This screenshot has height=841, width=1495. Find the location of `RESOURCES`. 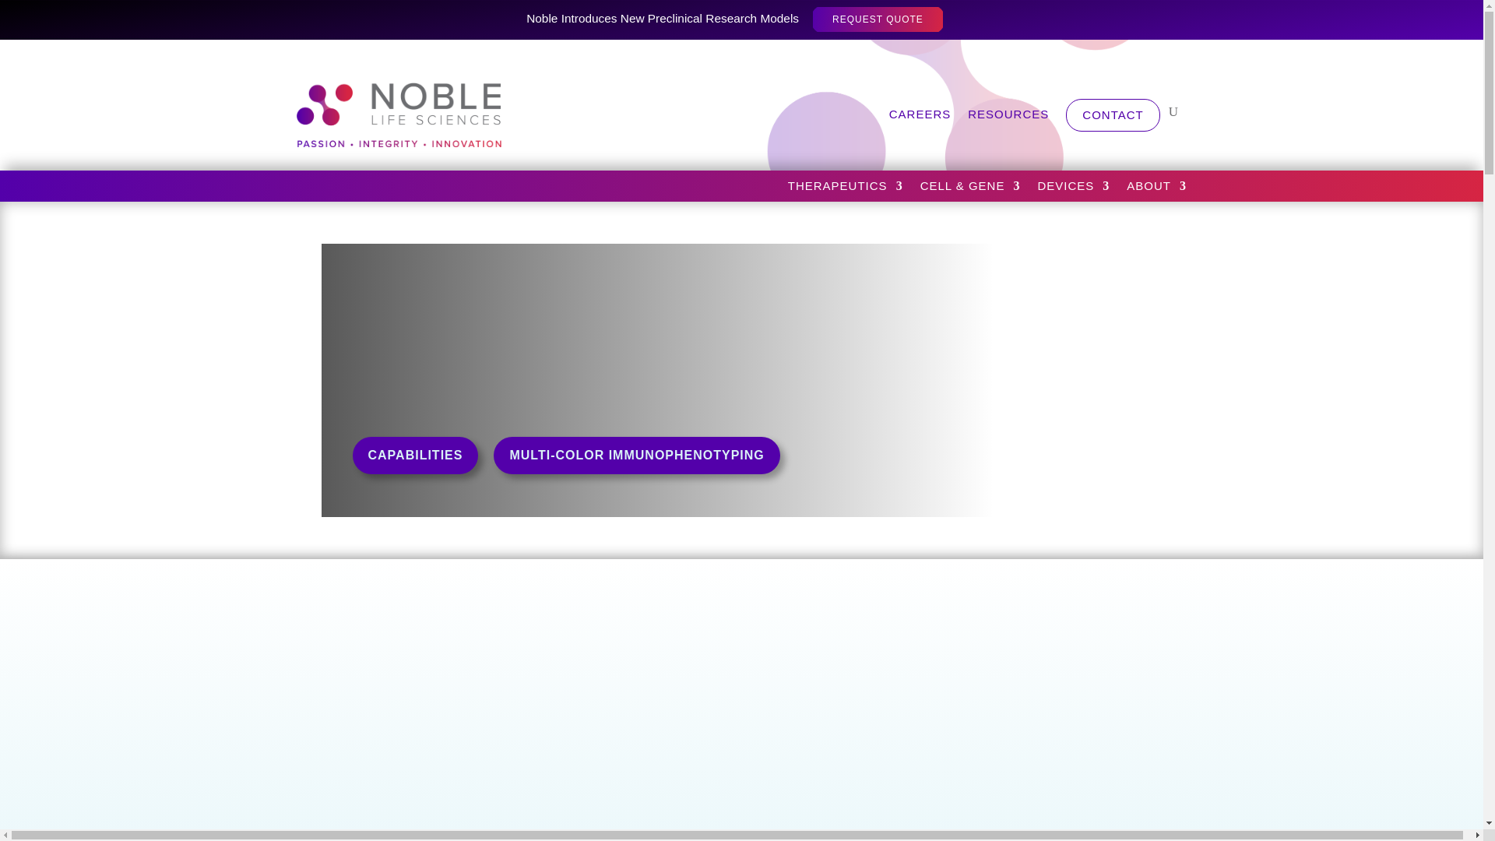

RESOURCES is located at coordinates (1008, 115).